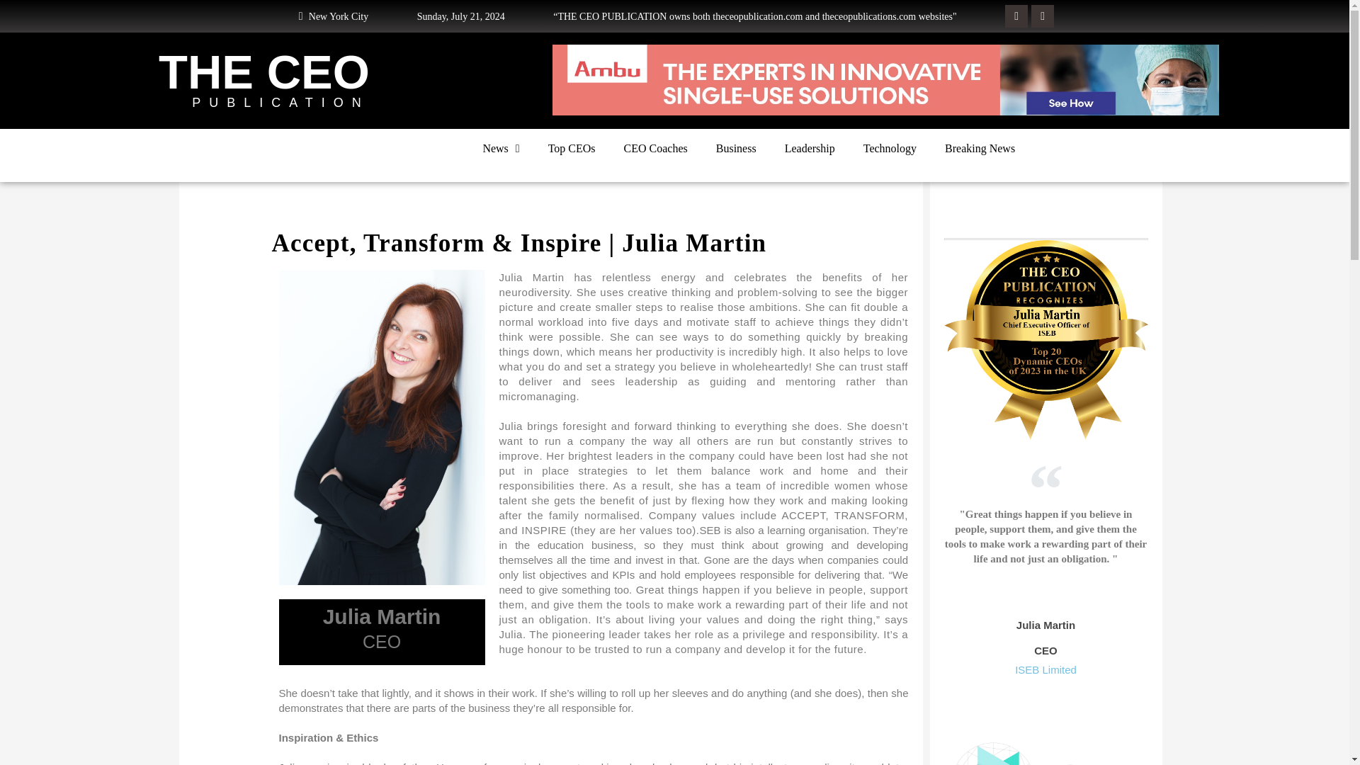 The image size is (1360, 765). Describe the element at coordinates (572, 149) in the screenshot. I see `Top CEOs` at that location.